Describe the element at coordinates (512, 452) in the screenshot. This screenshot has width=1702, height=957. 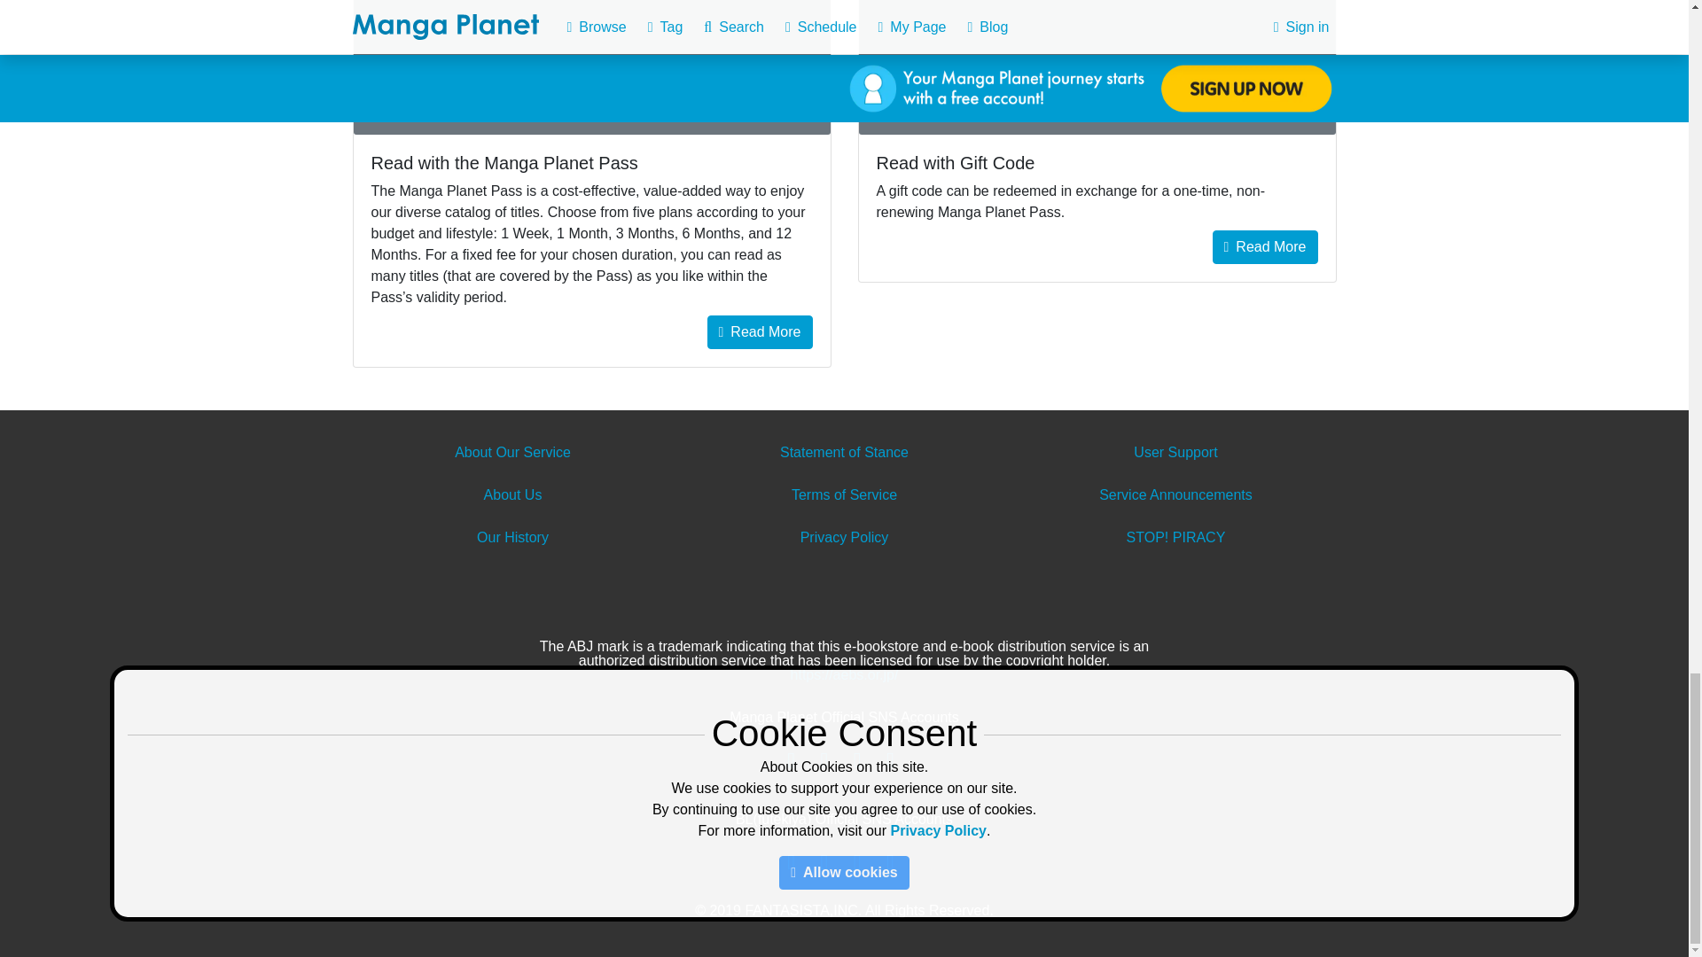
I see `About Our Service` at that location.